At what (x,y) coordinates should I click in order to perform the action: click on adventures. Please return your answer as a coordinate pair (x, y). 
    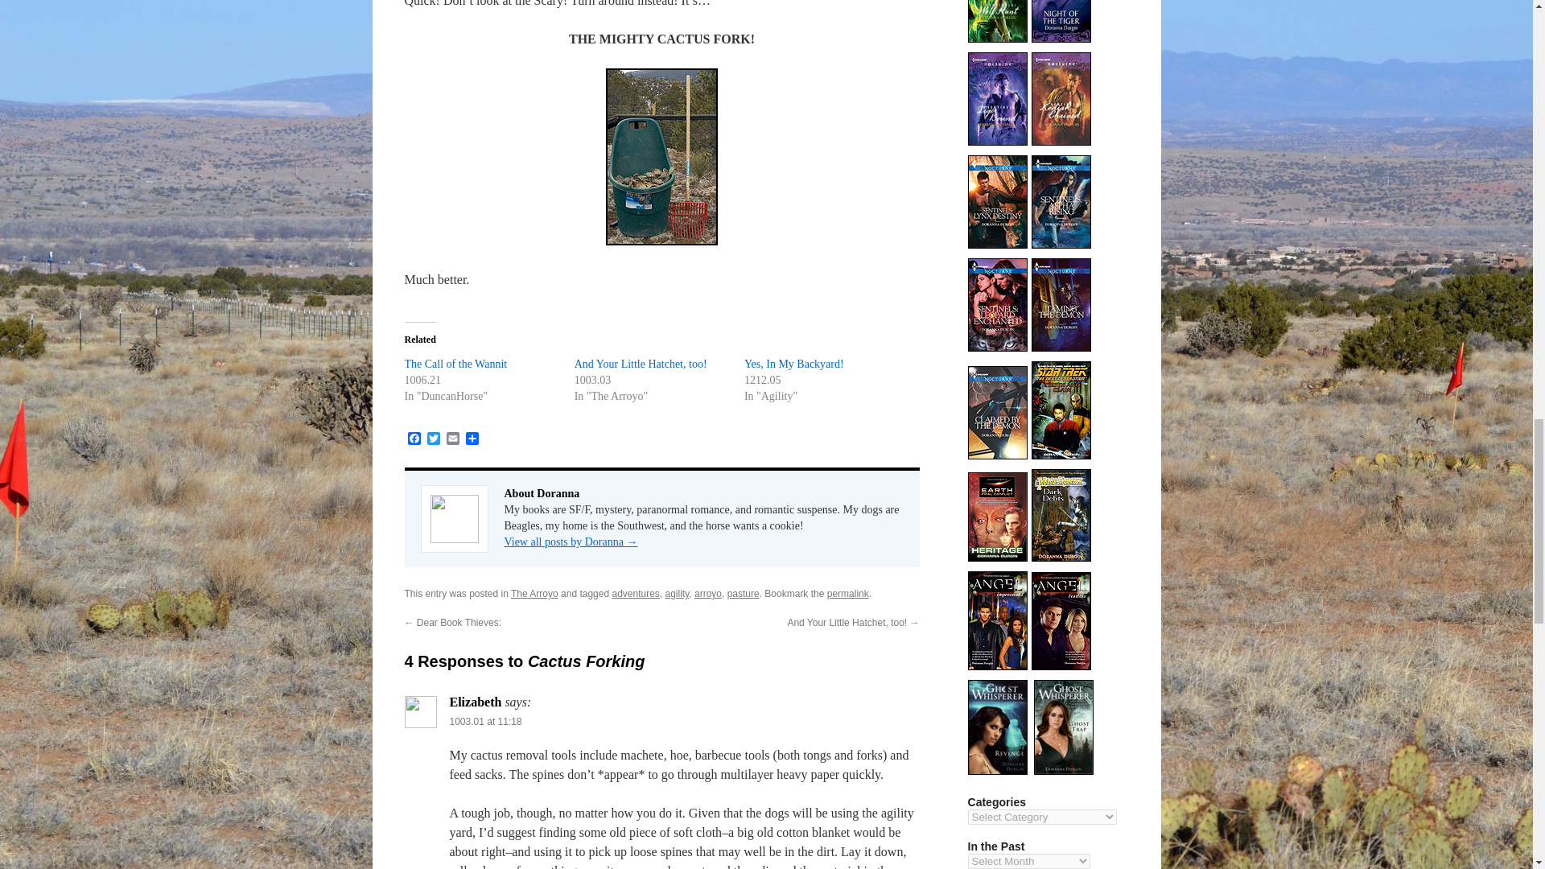
    Looking at the image, I should click on (636, 594).